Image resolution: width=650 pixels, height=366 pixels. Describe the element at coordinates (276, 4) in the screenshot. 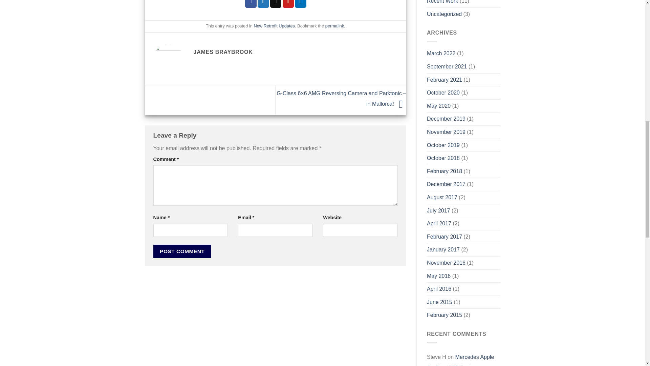

I see `Email to a Friend` at that location.